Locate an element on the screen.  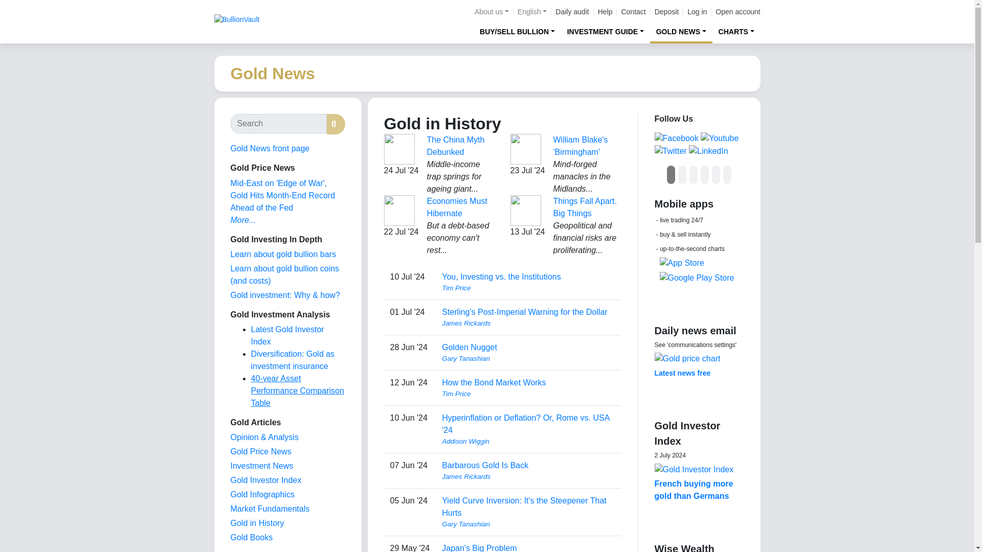
Market Fundamentals is located at coordinates (269, 509).